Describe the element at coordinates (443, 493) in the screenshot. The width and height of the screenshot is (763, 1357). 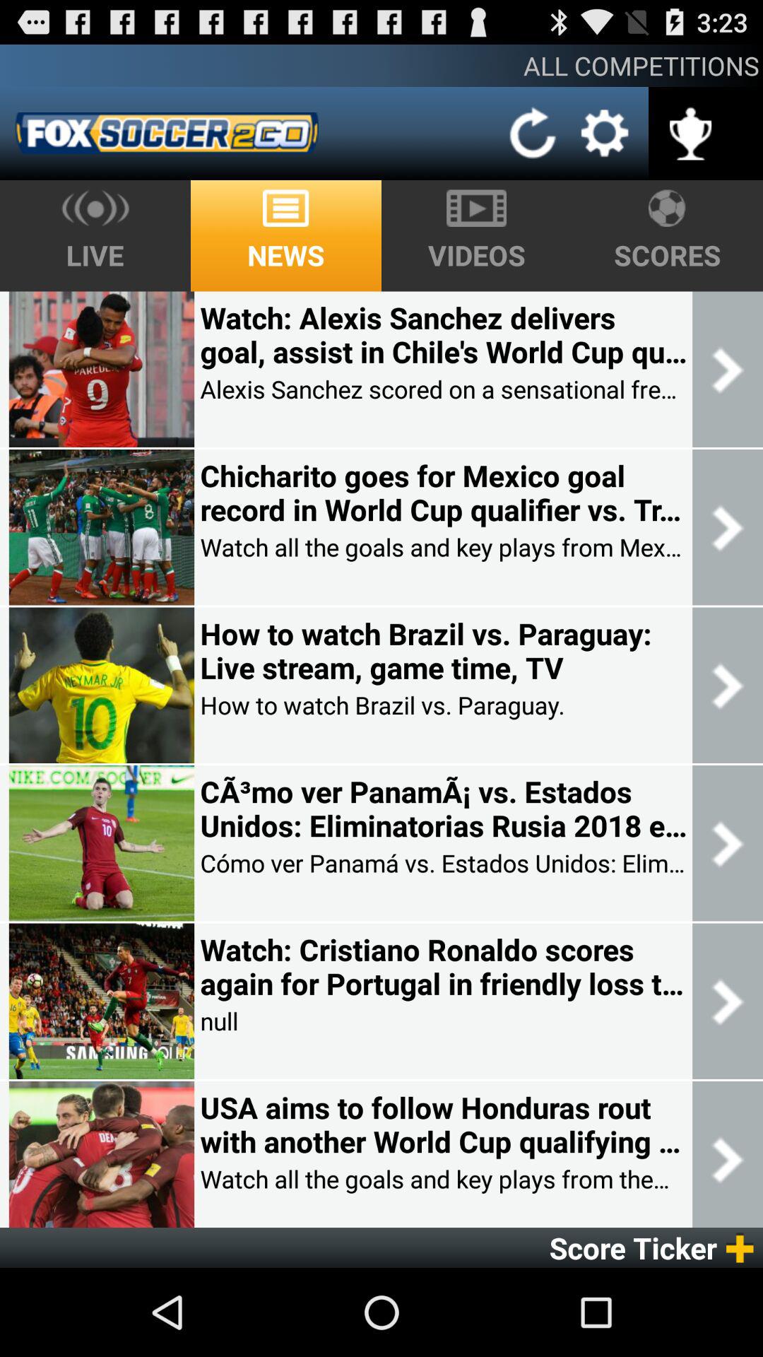
I see `click the chicharito goes for` at that location.